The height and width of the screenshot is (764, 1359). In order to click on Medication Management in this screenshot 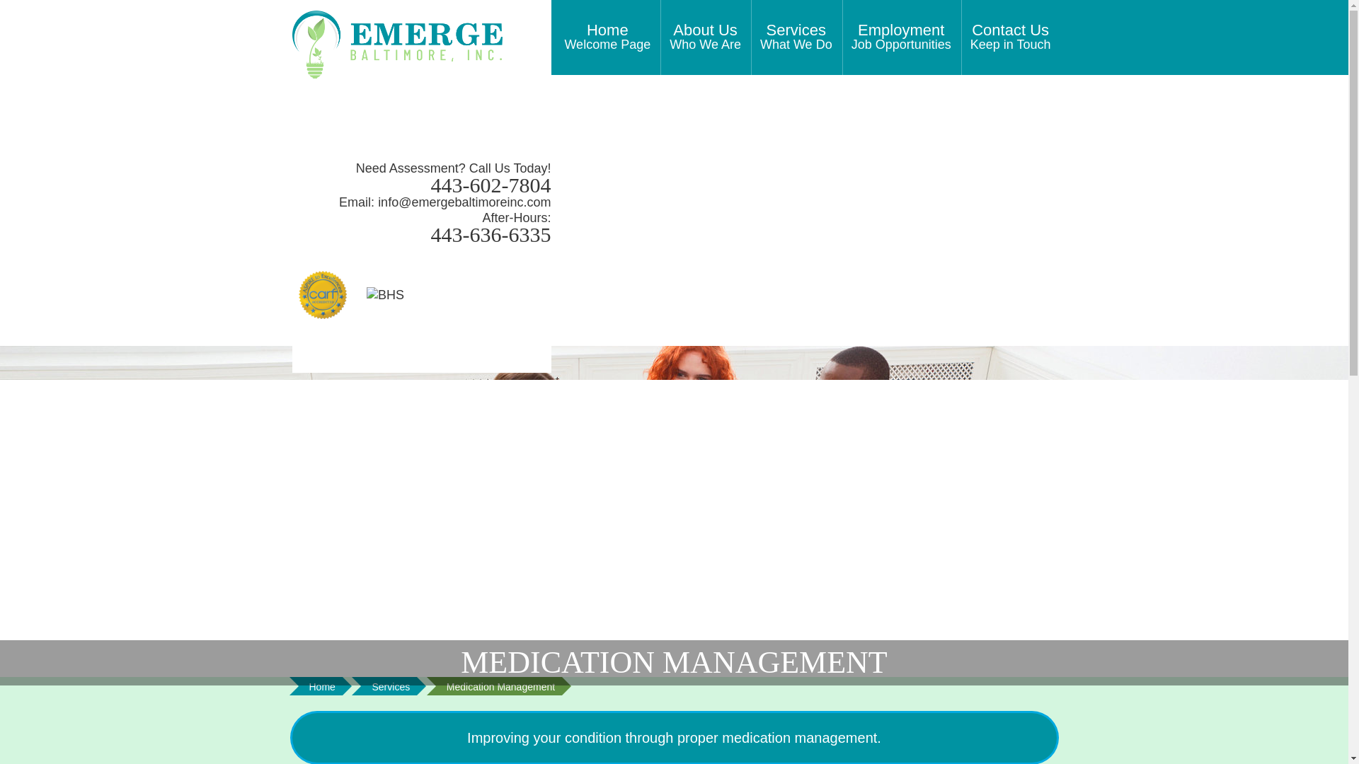, I will do `click(500, 685)`.